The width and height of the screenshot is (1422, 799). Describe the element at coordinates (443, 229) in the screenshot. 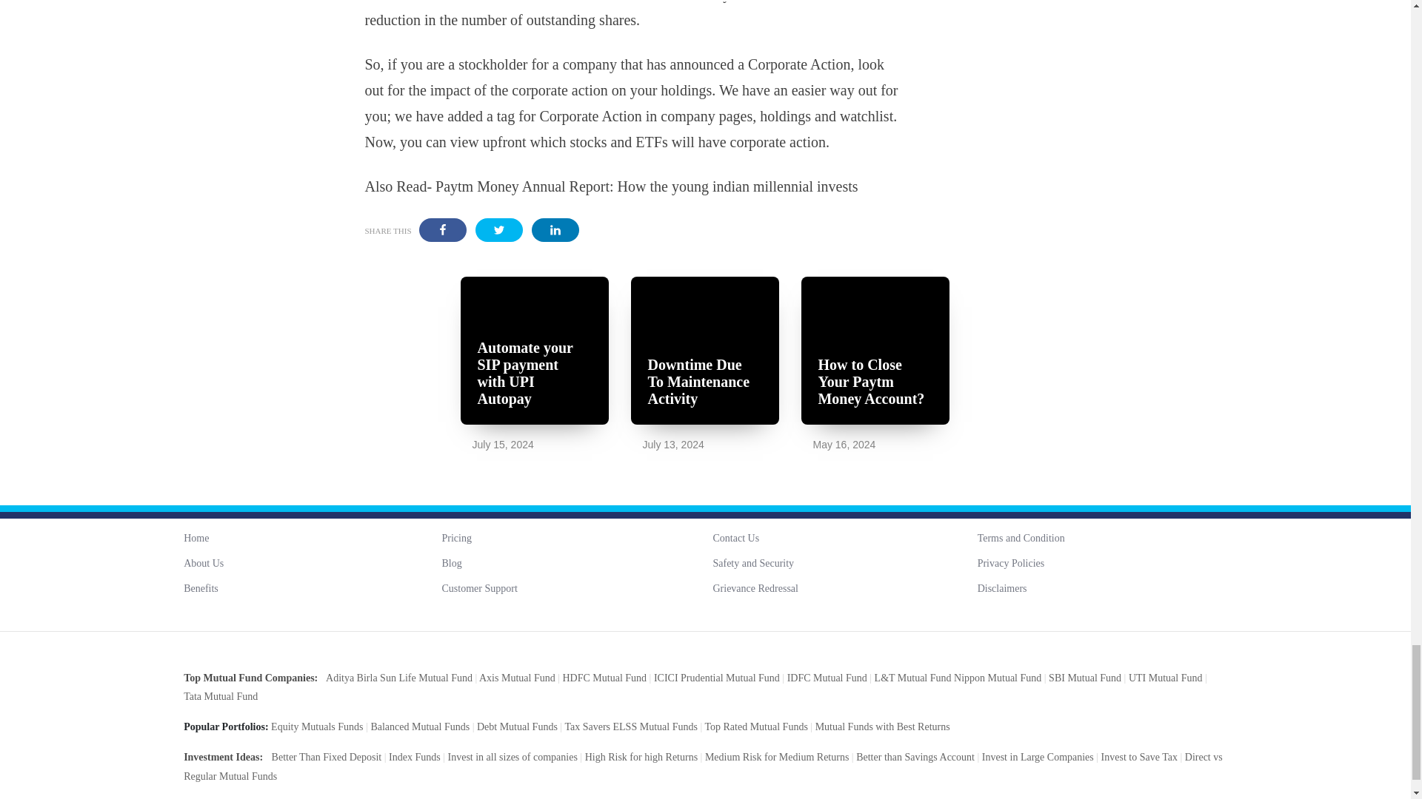

I see `Share on Facebook` at that location.